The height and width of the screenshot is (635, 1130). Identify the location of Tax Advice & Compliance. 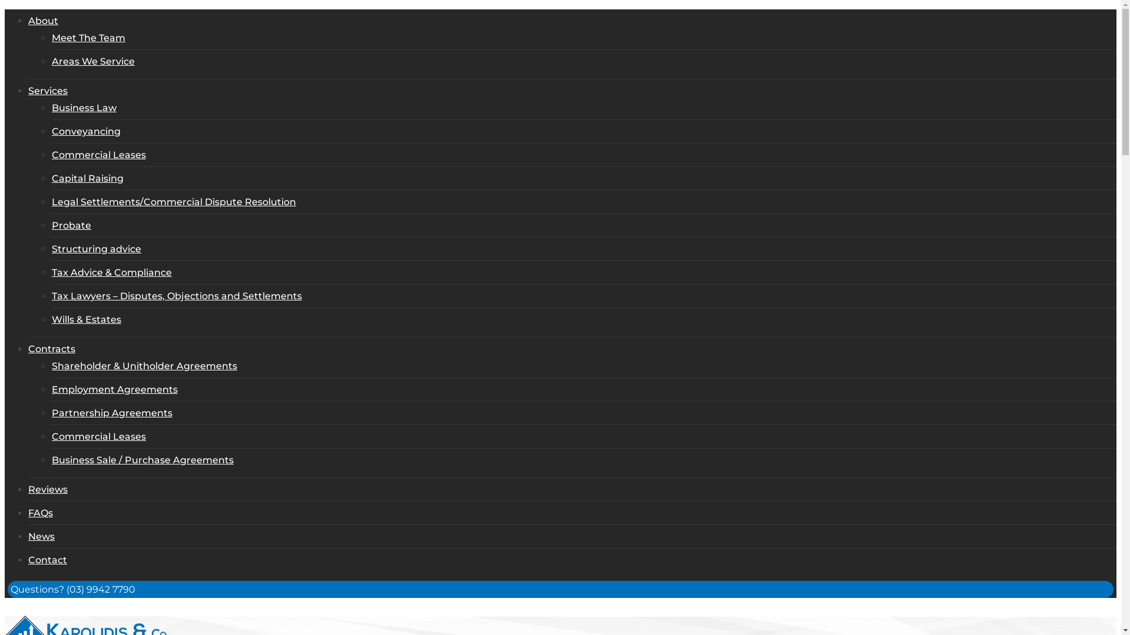
(112, 273).